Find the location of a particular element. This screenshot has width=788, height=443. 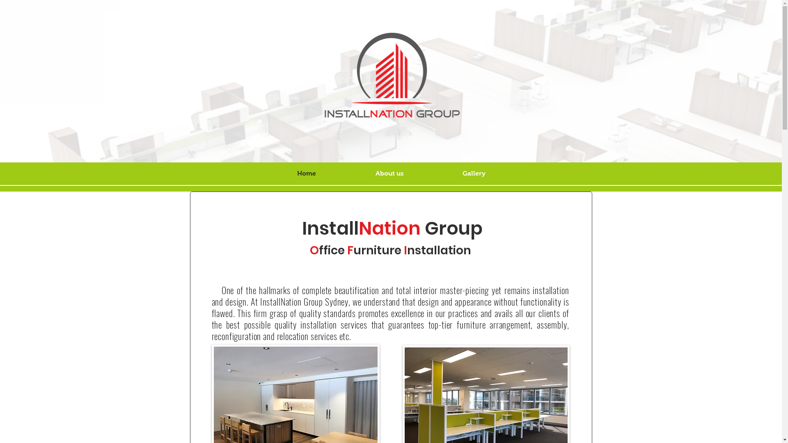

Gallery is located at coordinates (474, 174).